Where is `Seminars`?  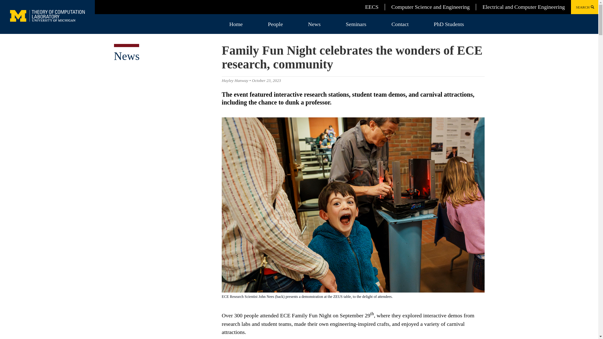 Seminars is located at coordinates (356, 24).